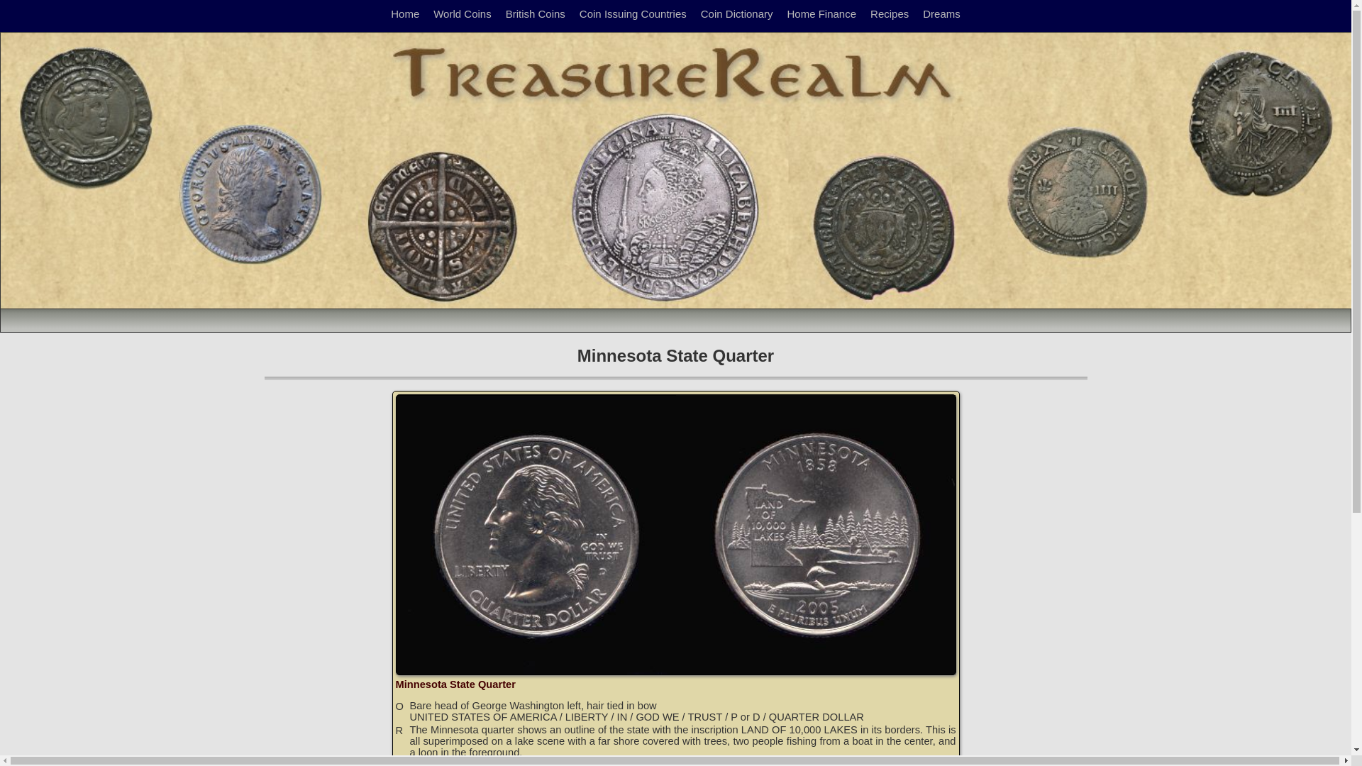 This screenshot has width=1362, height=766. What do you see at coordinates (461, 13) in the screenshot?
I see `World Coins` at bounding box center [461, 13].